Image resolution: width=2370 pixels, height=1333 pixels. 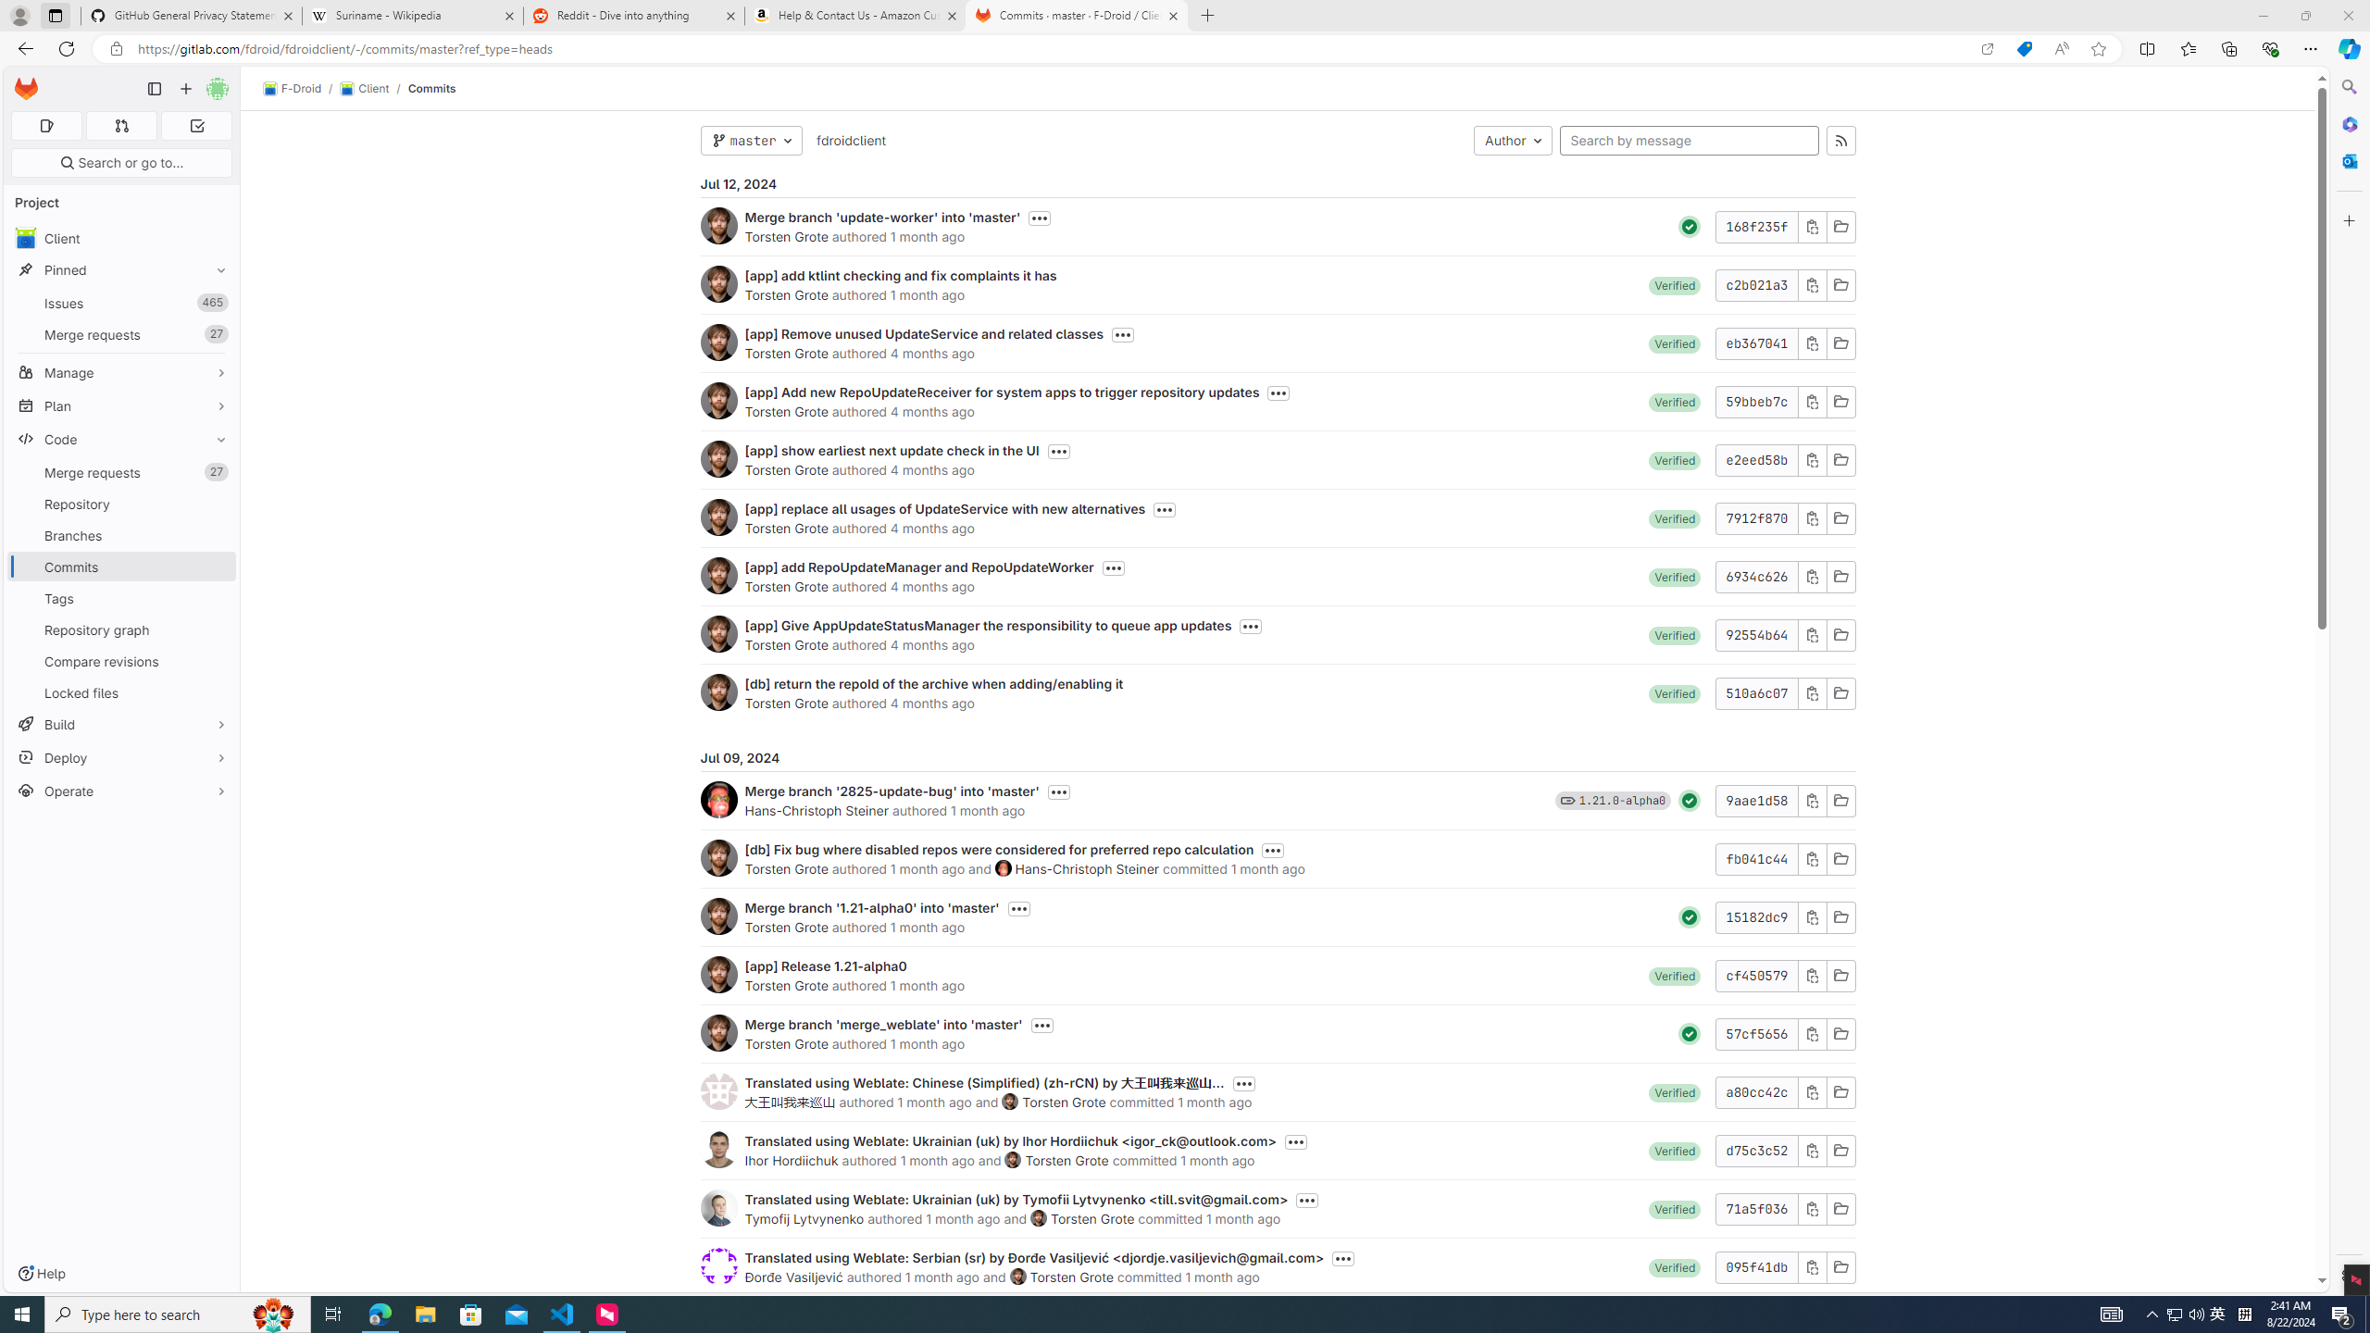 What do you see at coordinates (122, 757) in the screenshot?
I see `Deploy` at bounding box center [122, 757].